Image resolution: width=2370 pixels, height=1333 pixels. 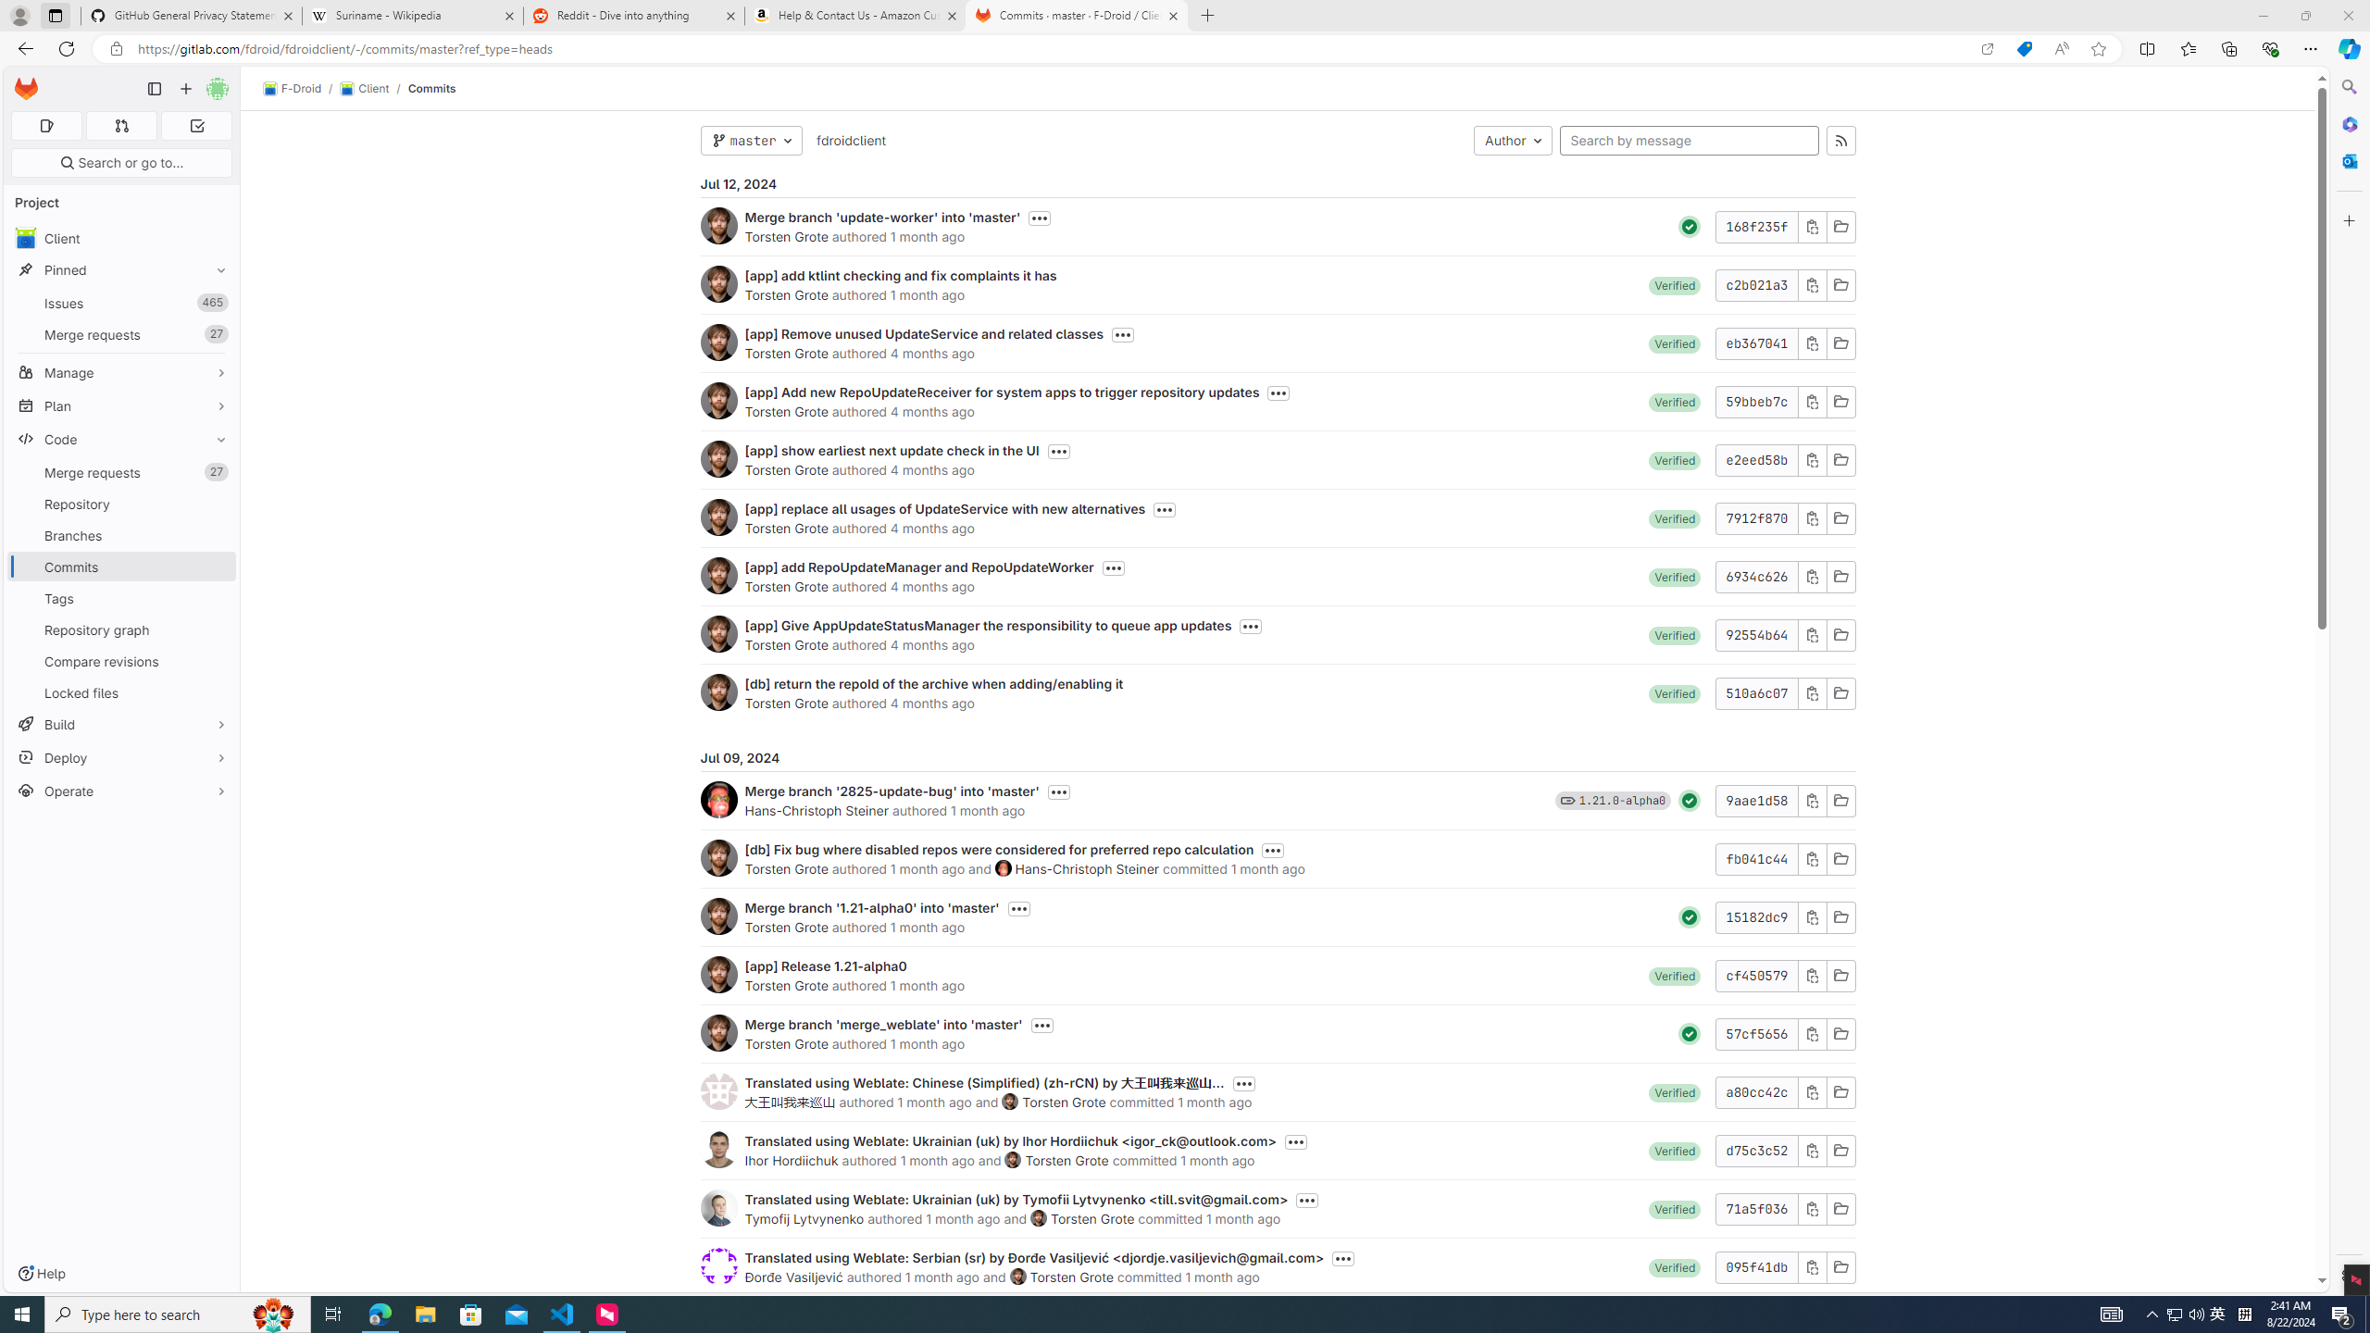 What do you see at coordinates (122, 757) in the screenshot?
I see `Deploy` at bounding box center [122, 757].